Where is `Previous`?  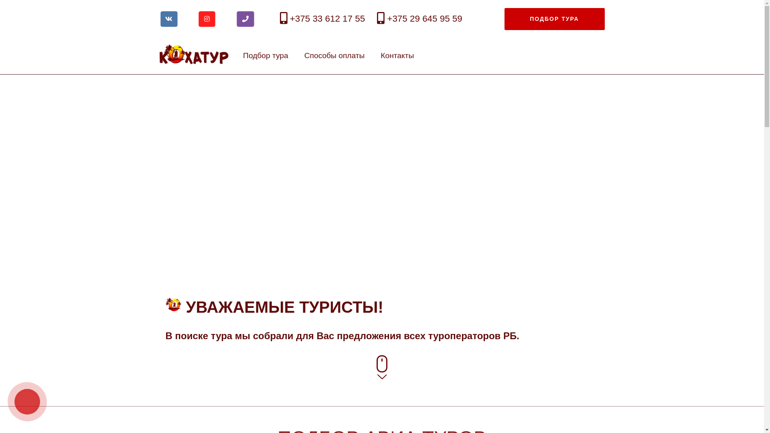
Previous is located at coordinates (57, 222).